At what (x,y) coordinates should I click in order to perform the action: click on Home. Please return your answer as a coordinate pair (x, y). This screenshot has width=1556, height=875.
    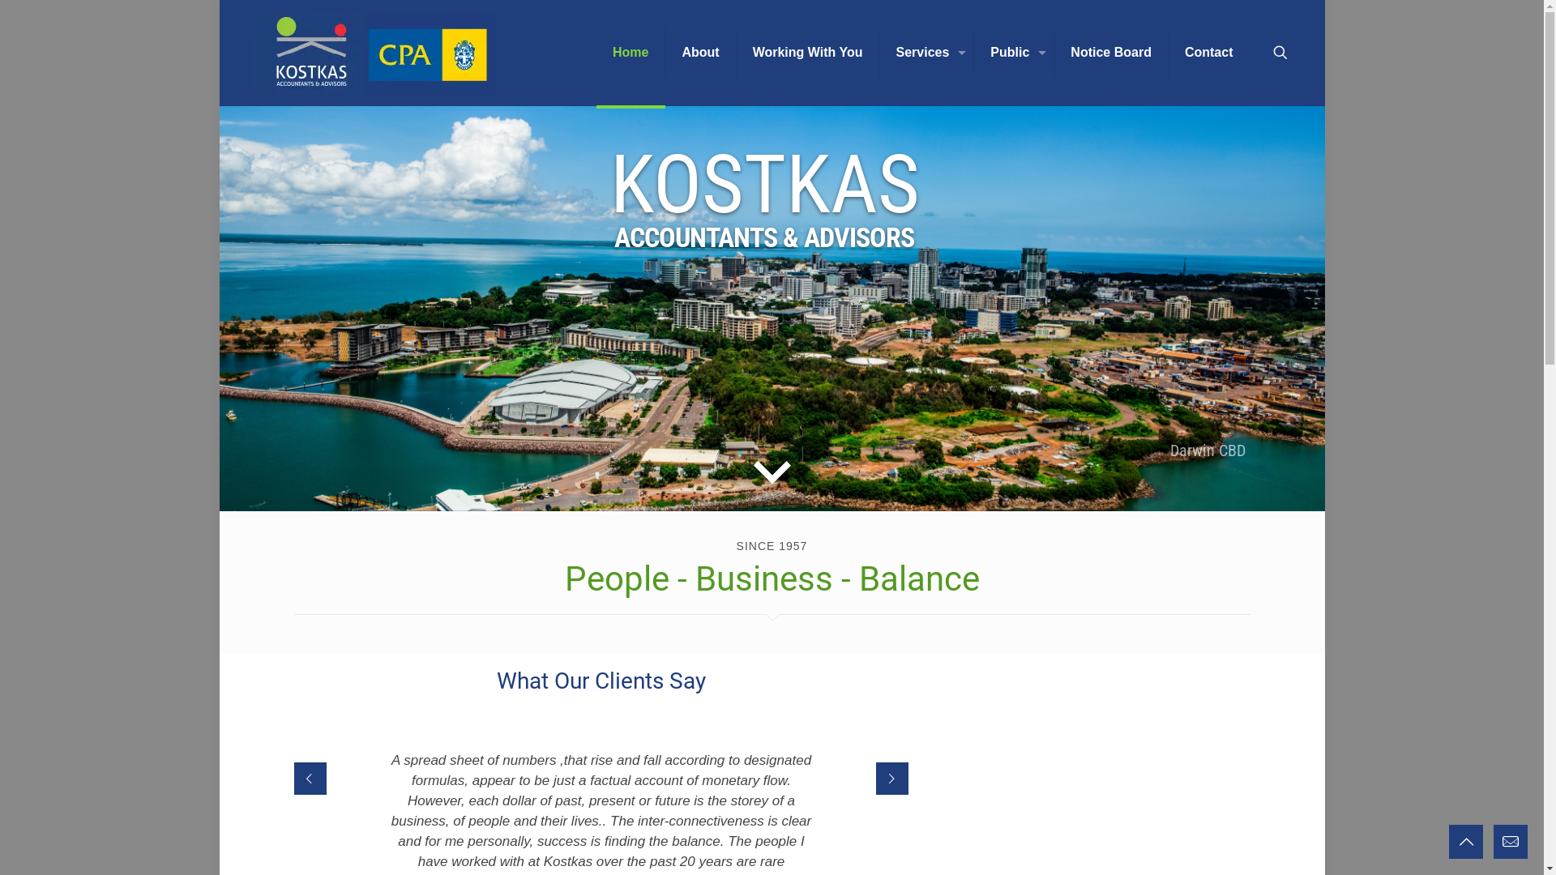
    Looking at the image, I should click on (631, 53).